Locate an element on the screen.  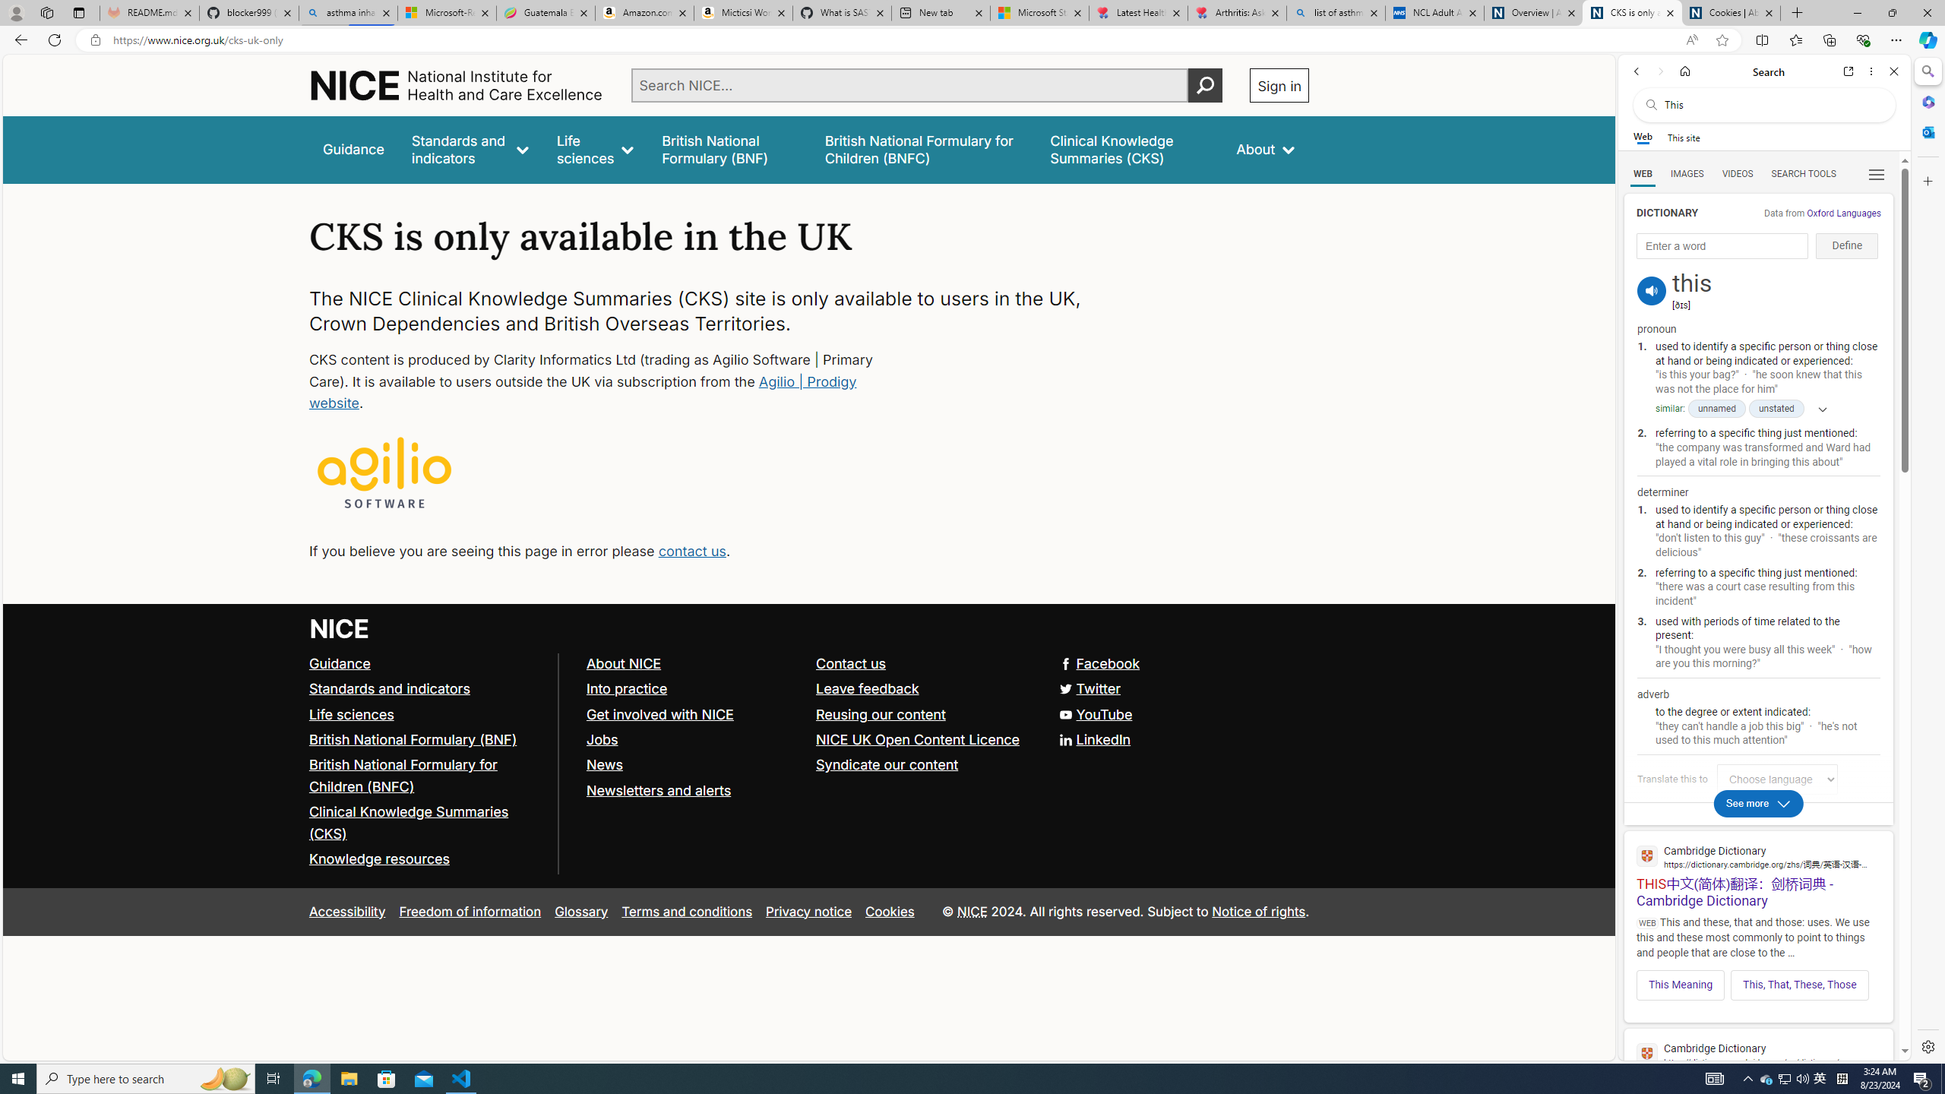
Reusing our content is located at coordinates (881, 713).